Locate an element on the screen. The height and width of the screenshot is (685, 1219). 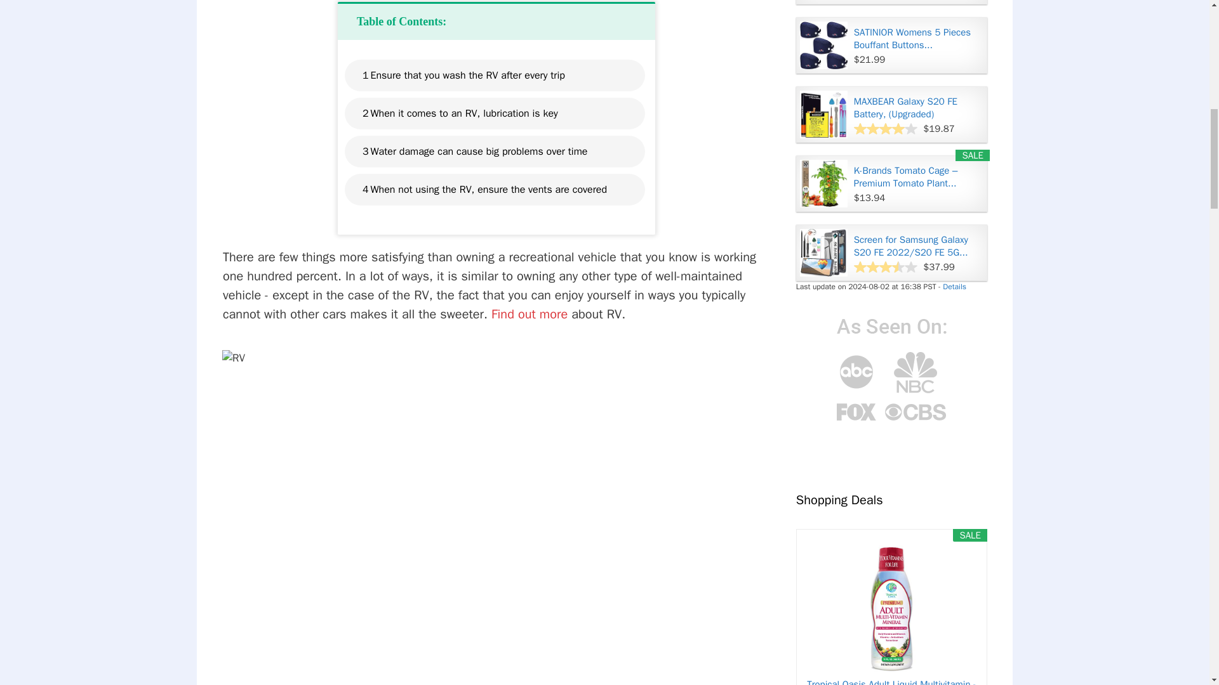
Water damage can cause big problems over time is located at coordinates (479, 151).